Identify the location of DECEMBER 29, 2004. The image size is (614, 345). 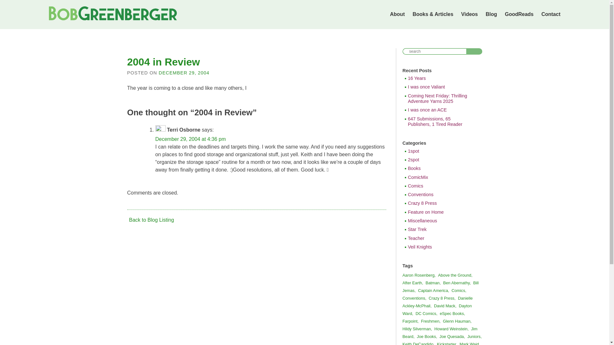
(184, 73).